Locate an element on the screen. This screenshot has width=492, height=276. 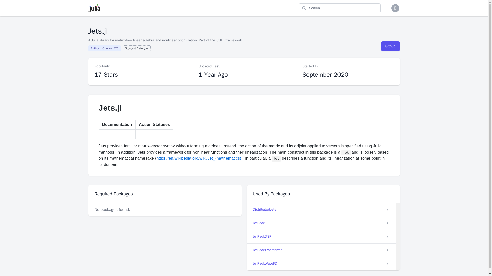
JetPackDSP is located at coordinates (321, 236).